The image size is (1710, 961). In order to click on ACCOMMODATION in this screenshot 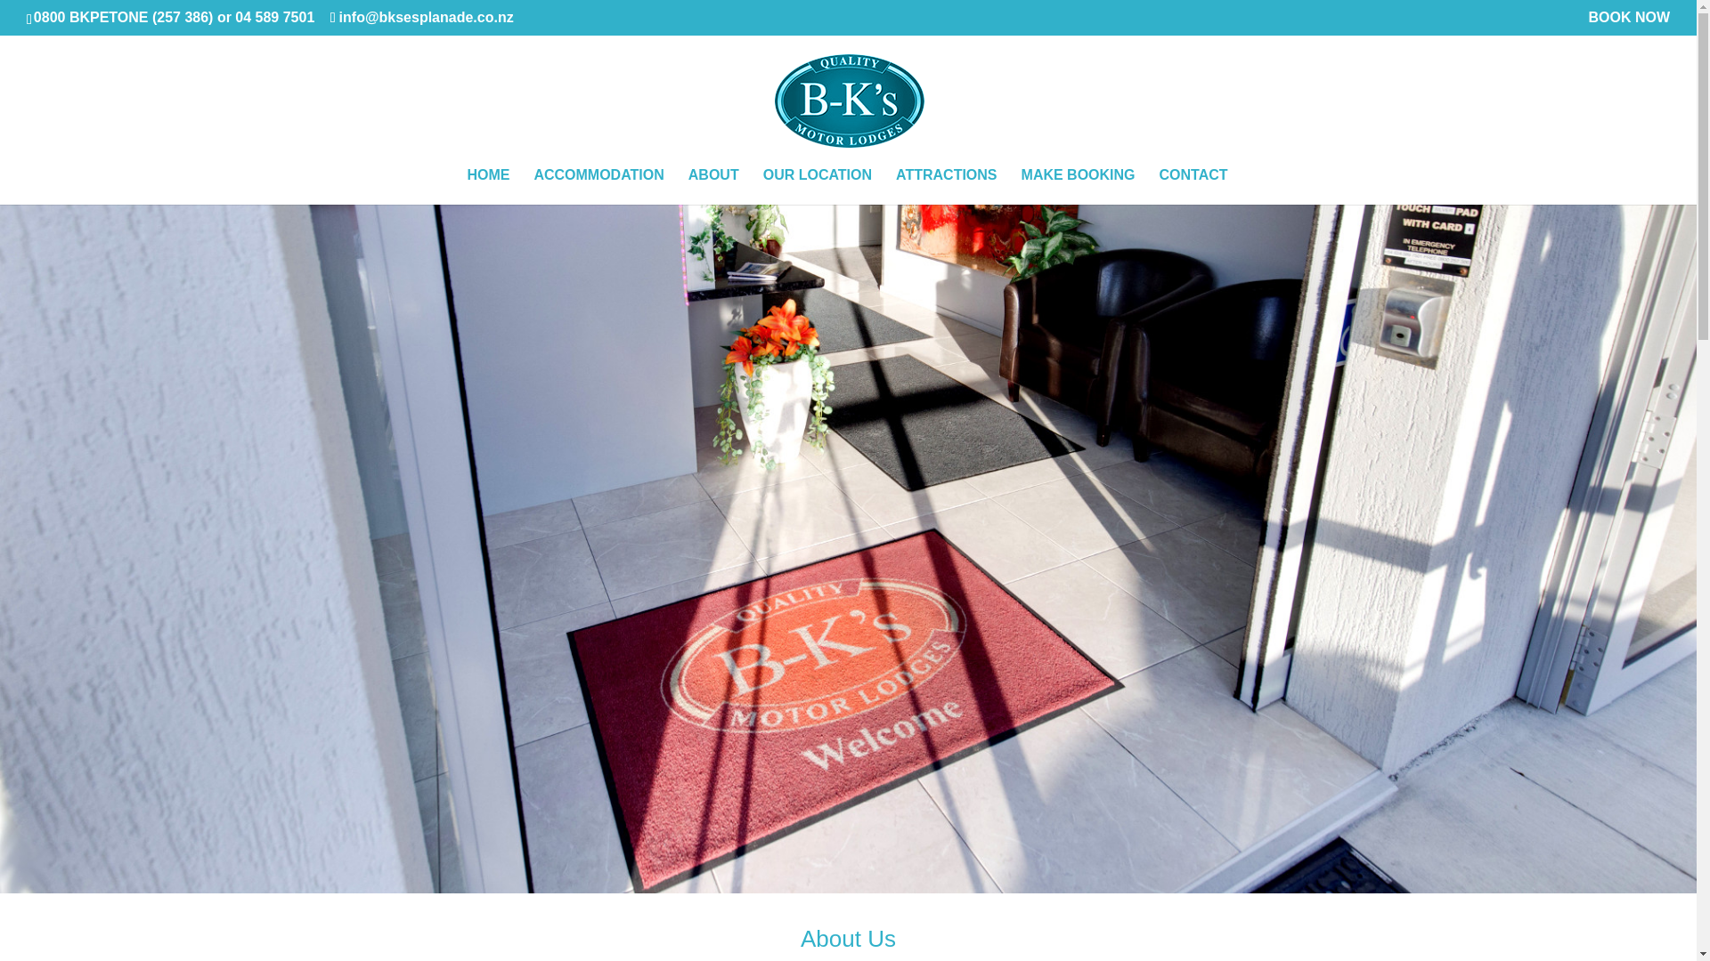, I will do `click(598, 187)`.